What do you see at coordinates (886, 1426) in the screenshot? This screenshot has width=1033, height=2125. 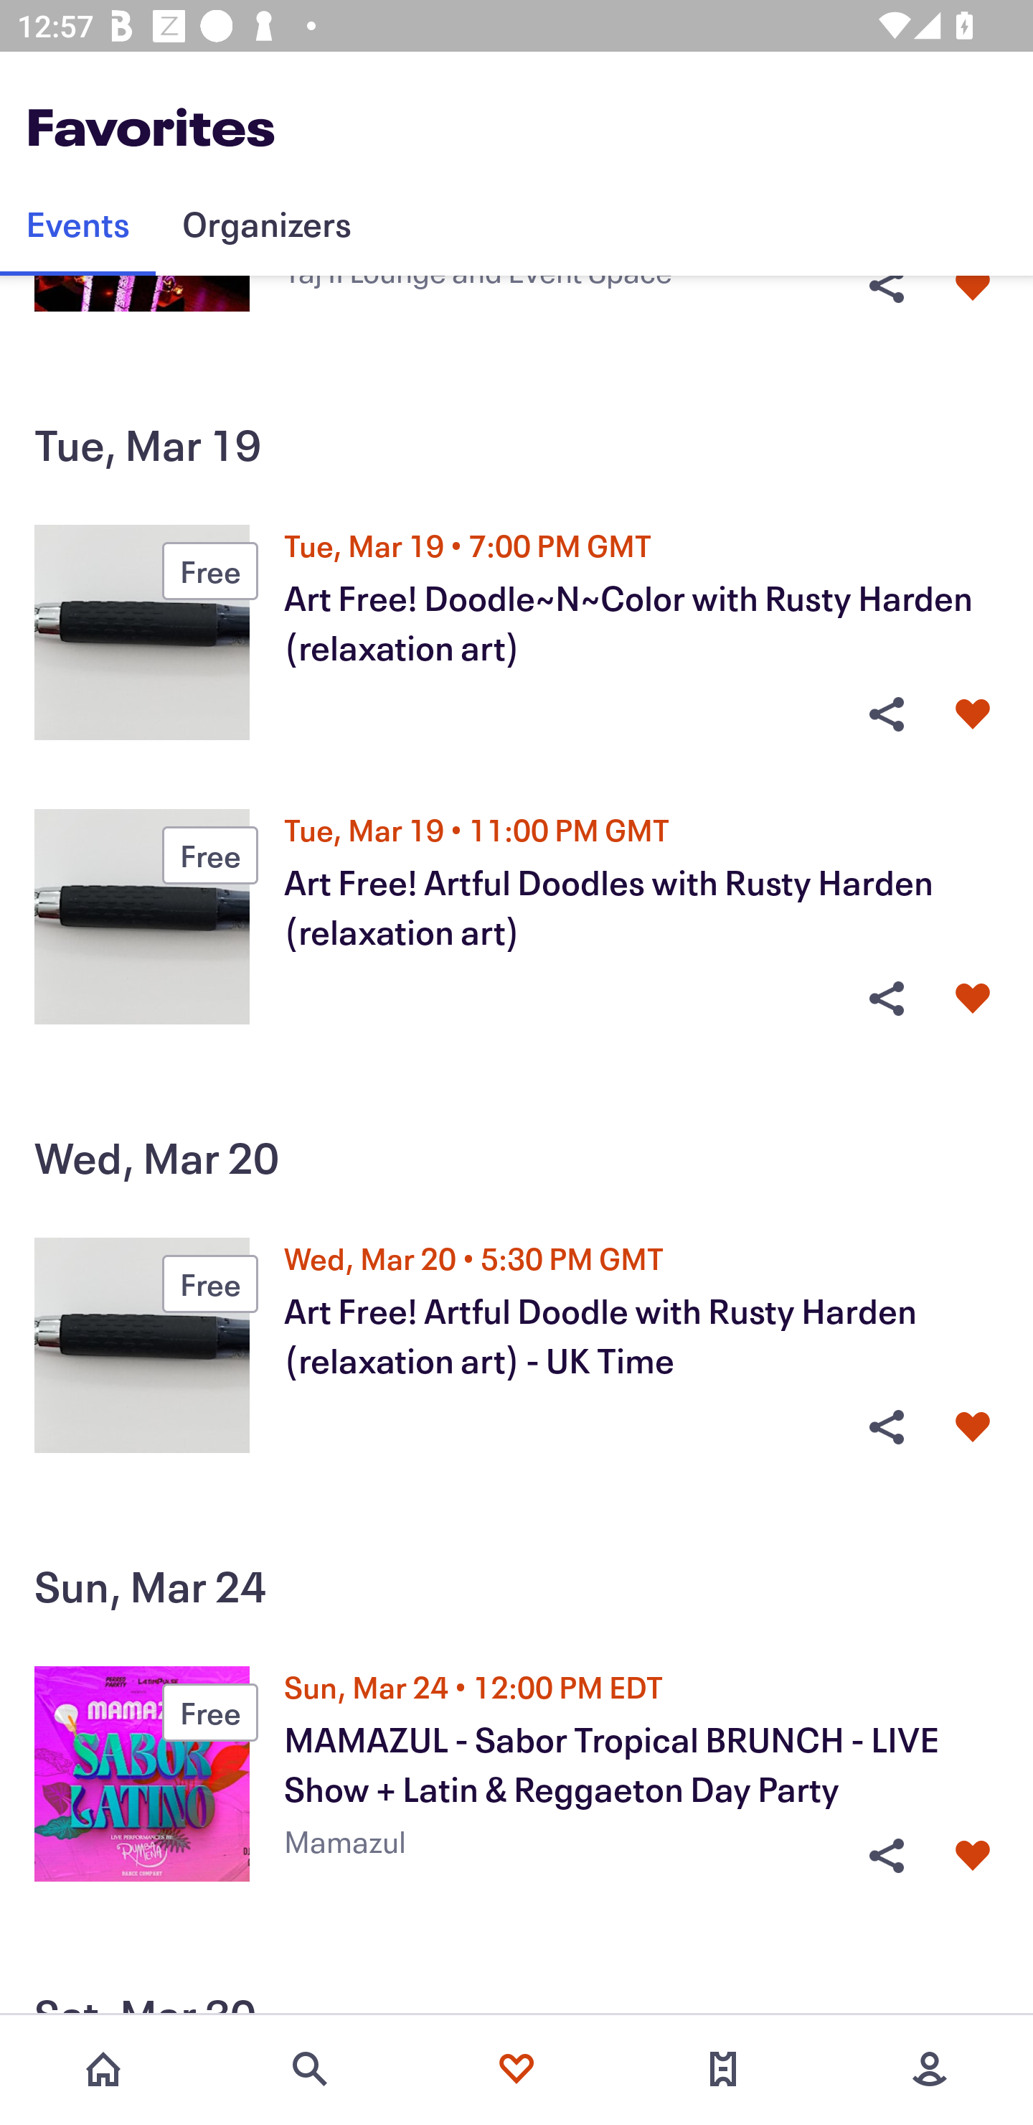 I see `Share Event` at bounding box center [886, 1426].